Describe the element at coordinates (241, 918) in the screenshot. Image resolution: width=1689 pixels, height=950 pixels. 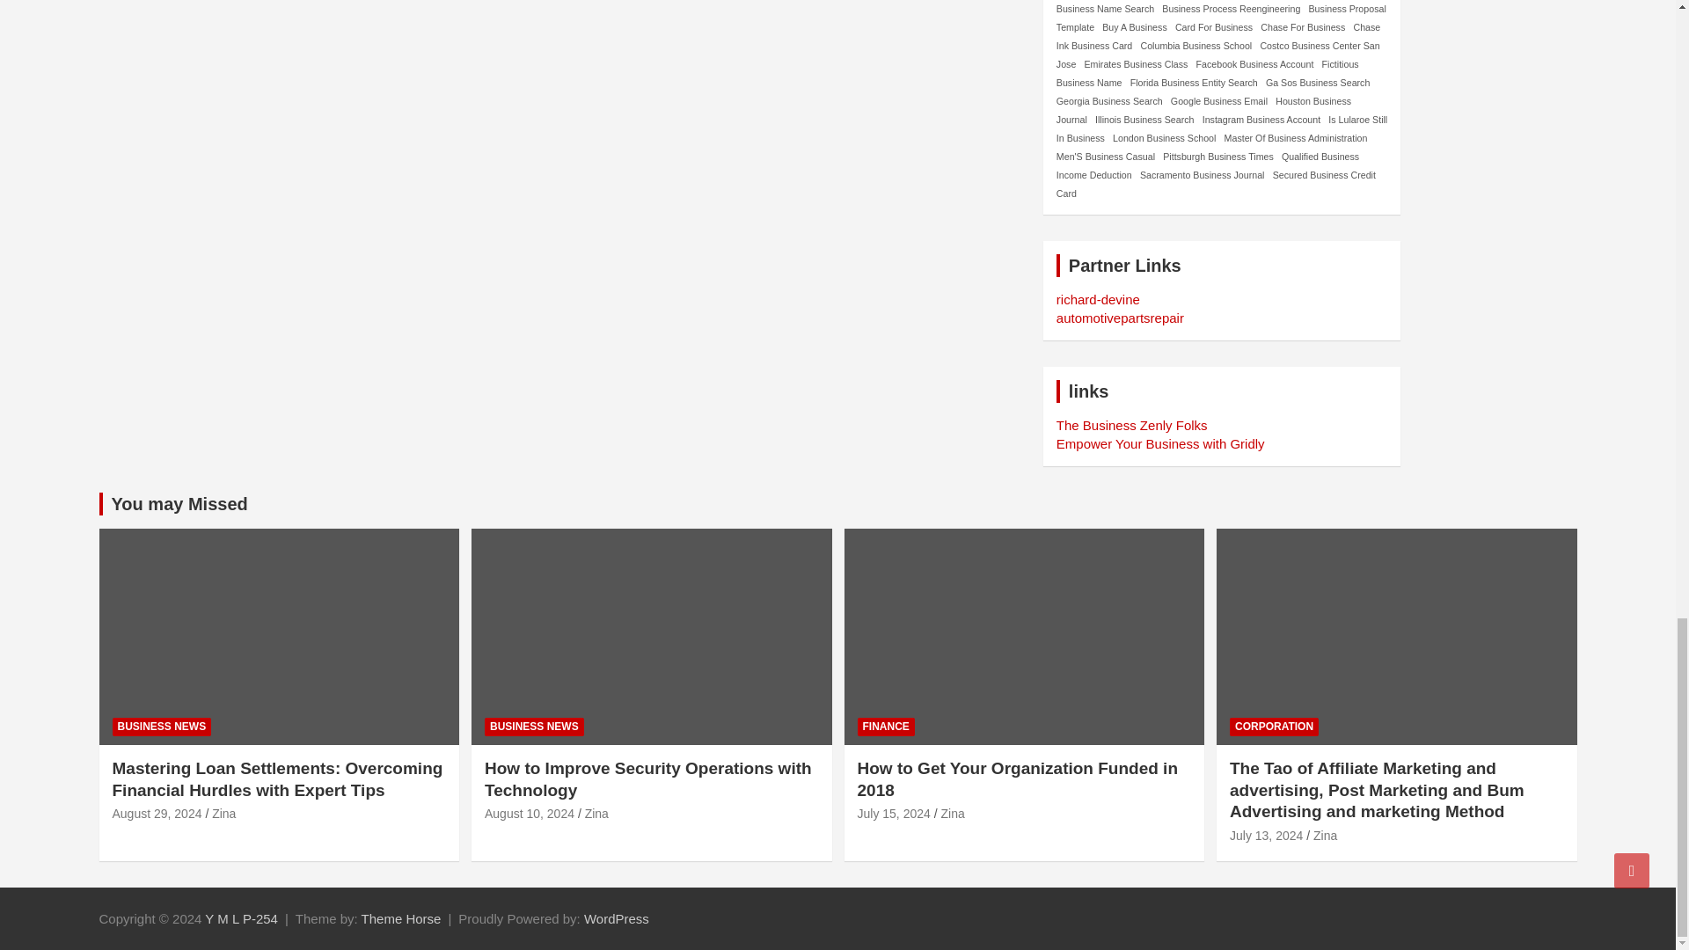
I see `Y M L P-254` at that location.